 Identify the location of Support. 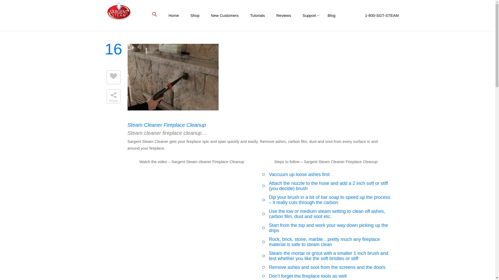
(309, 15).